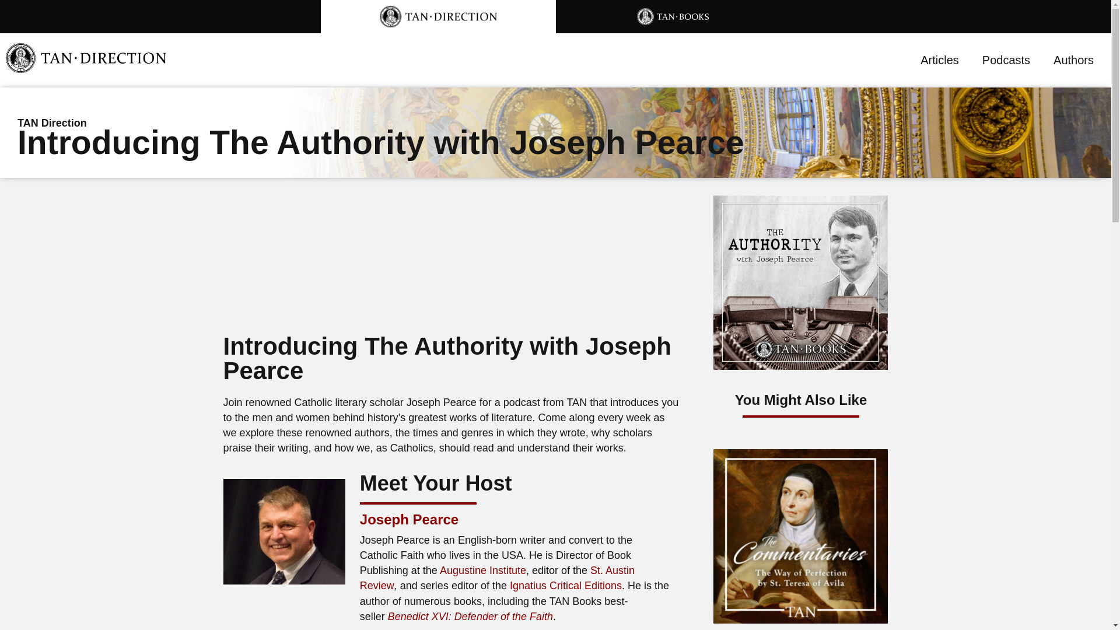 The image size is (1120, 630). Describe the element at coordinates (483, 570) in the screenshot. I see `Augustine Institute` at that location.